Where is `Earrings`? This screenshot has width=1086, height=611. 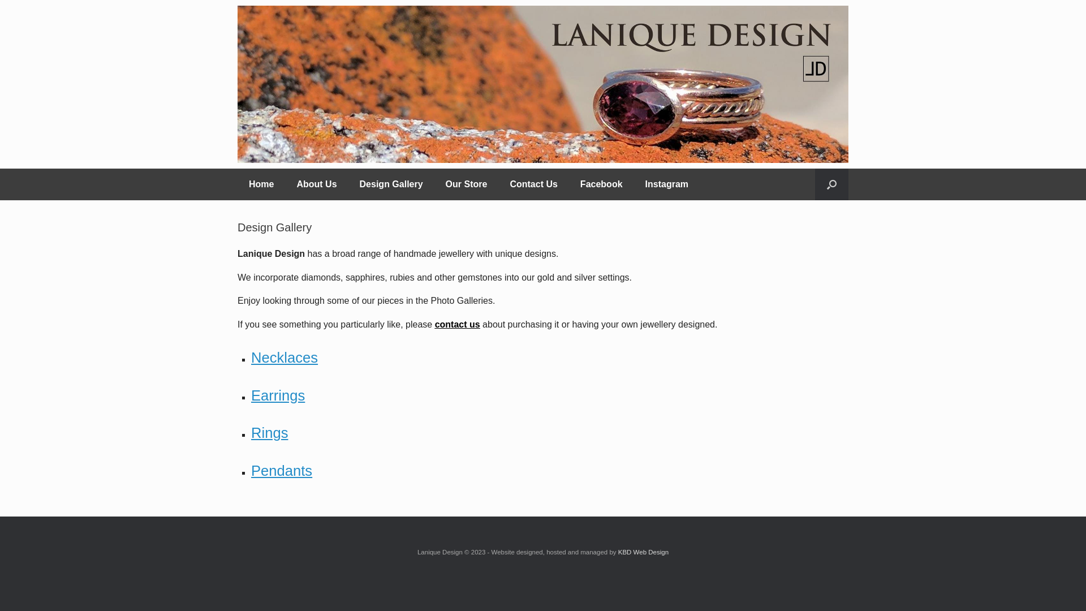 Earrings is located at coordinates (278, 395).